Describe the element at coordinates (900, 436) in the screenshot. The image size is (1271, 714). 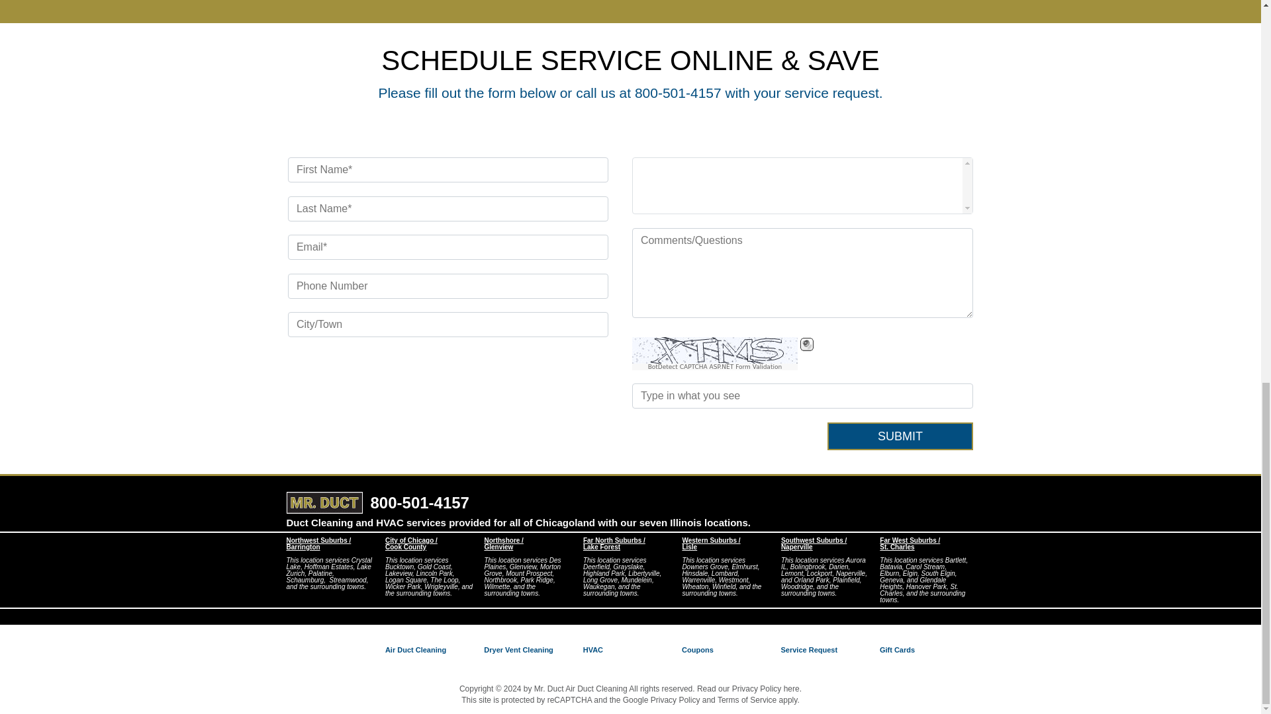
I see `Submit` at that location.